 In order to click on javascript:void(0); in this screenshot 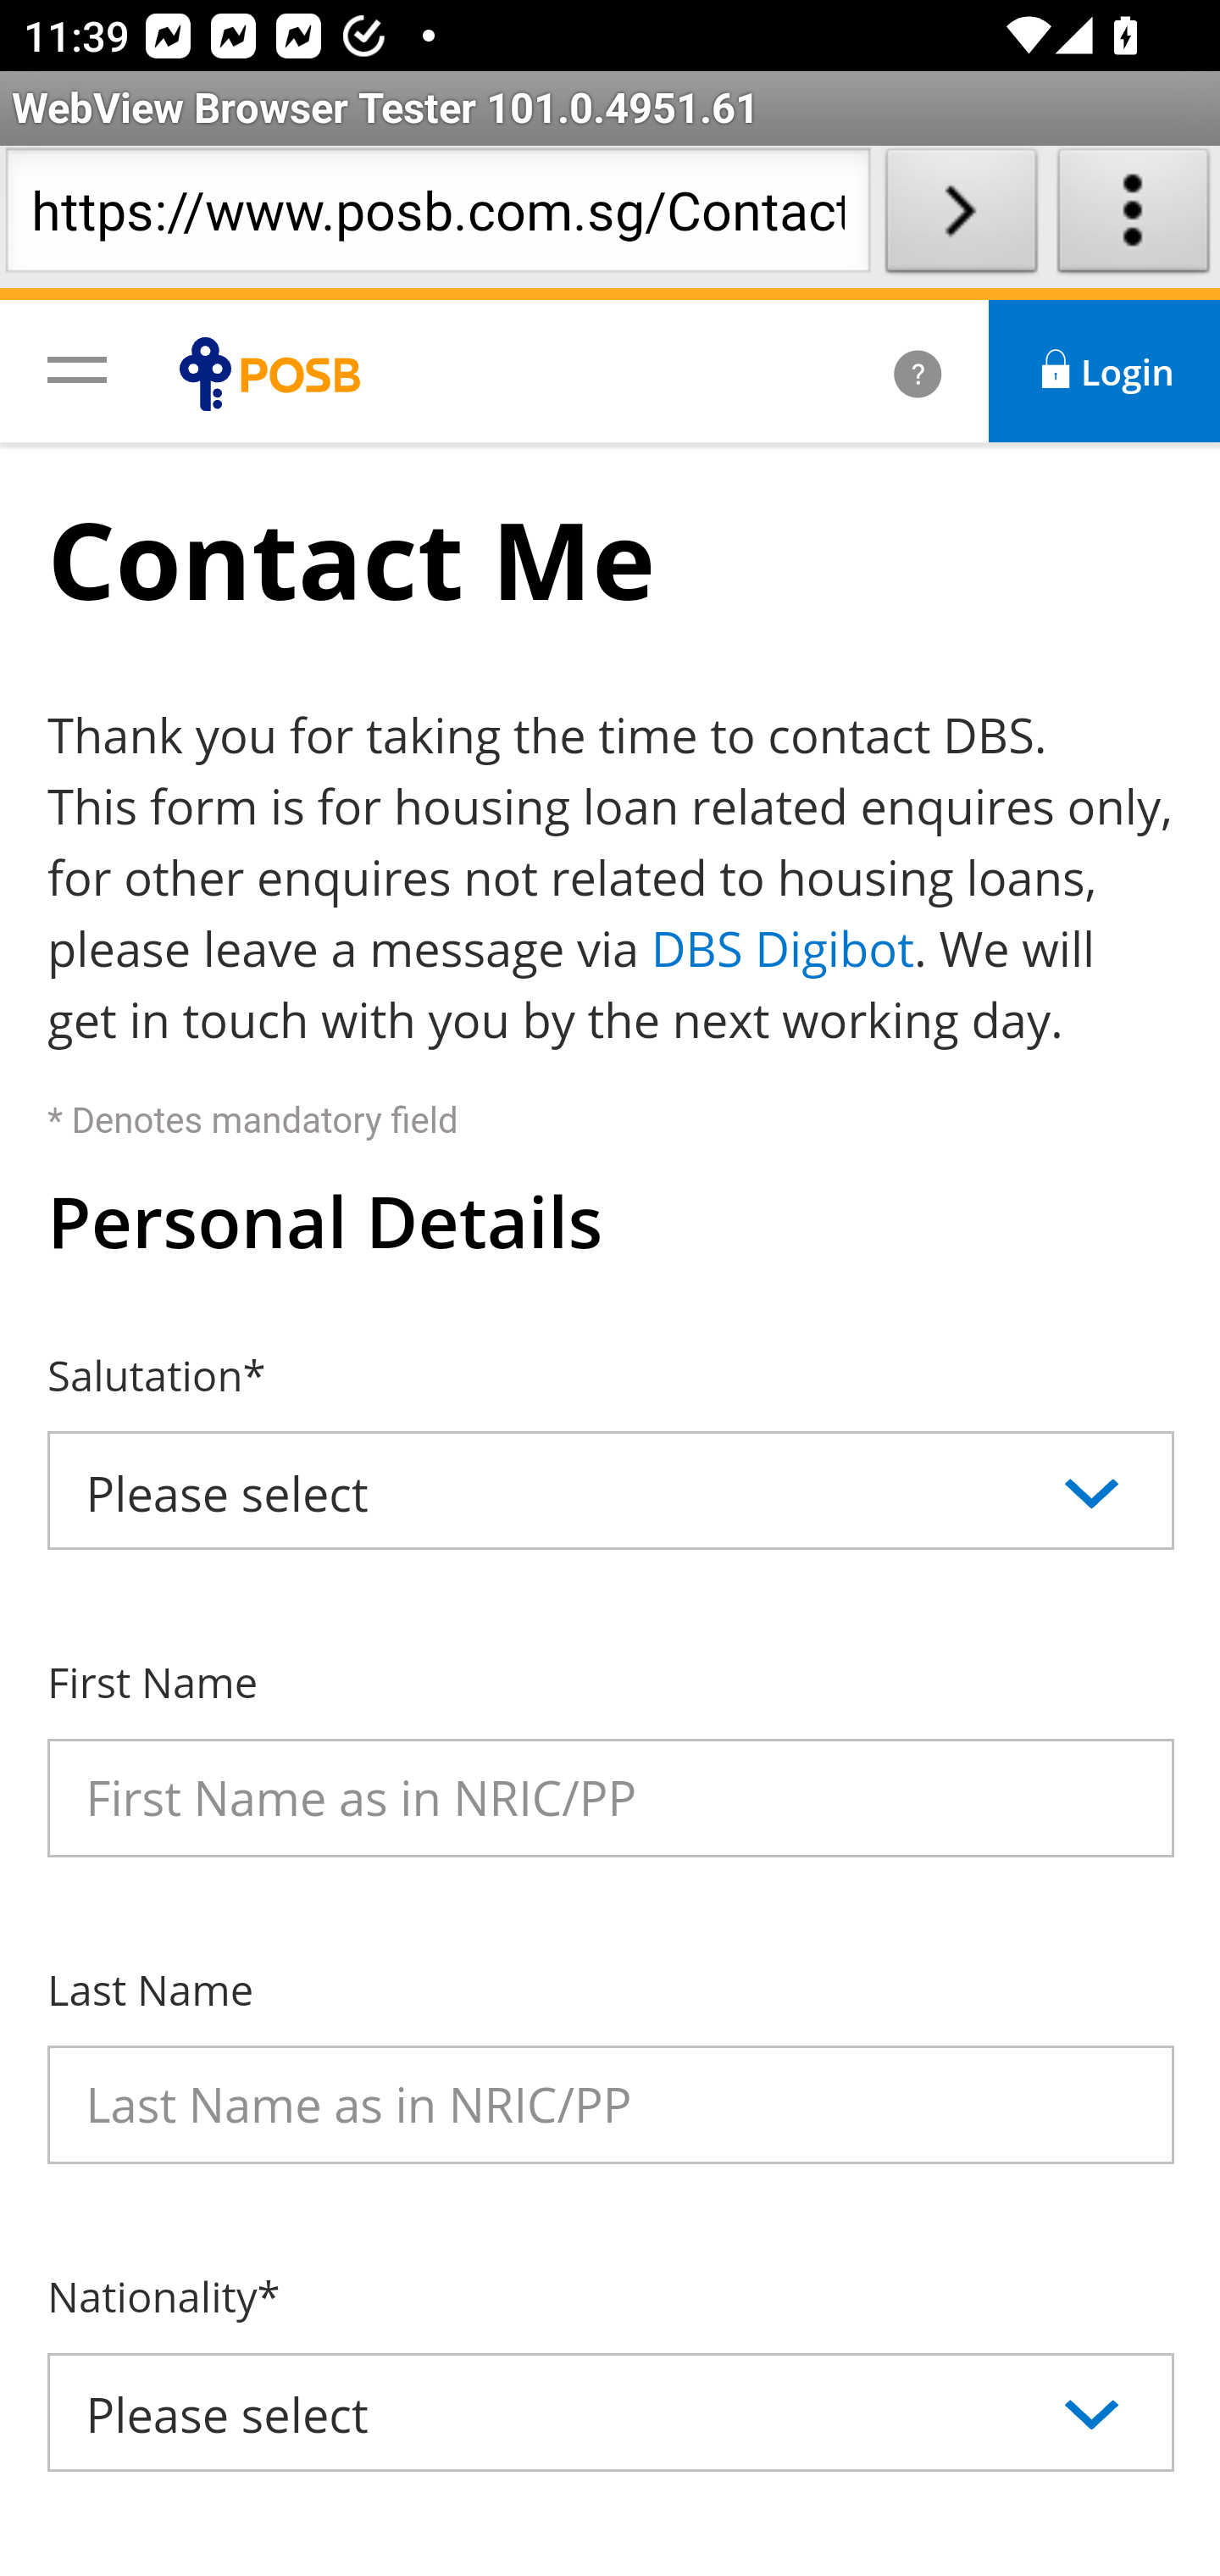, I will do `click(77, 368)`.